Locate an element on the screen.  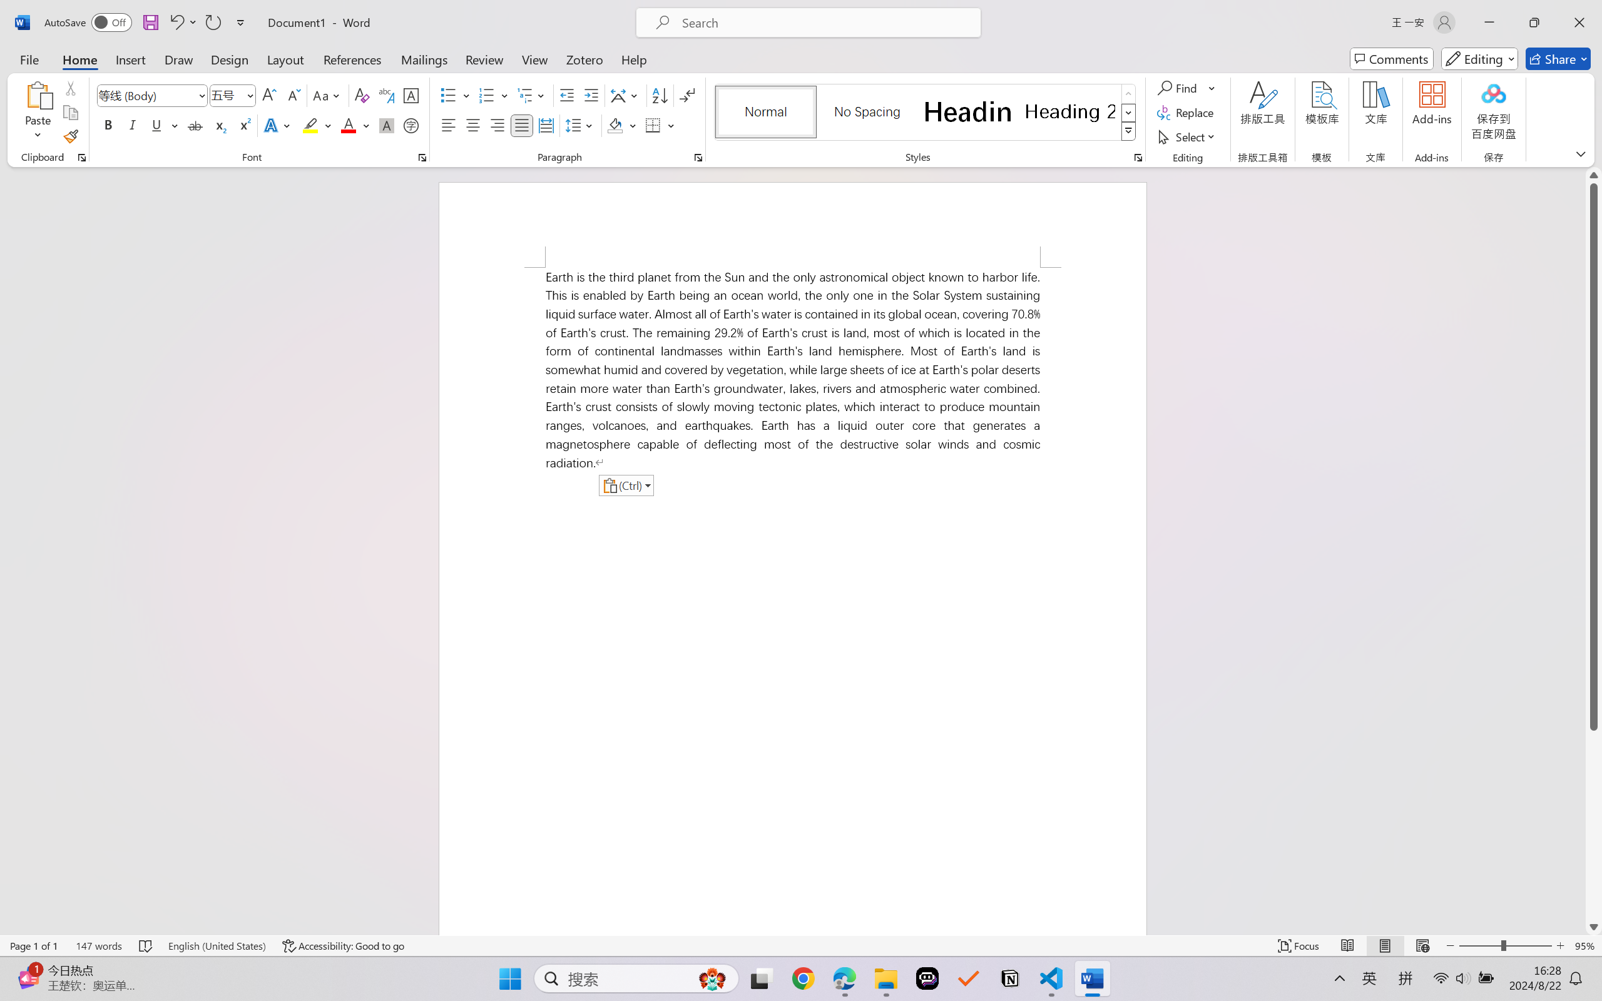
Line and Paragraph Spacing is located at coordinates (581, 125).